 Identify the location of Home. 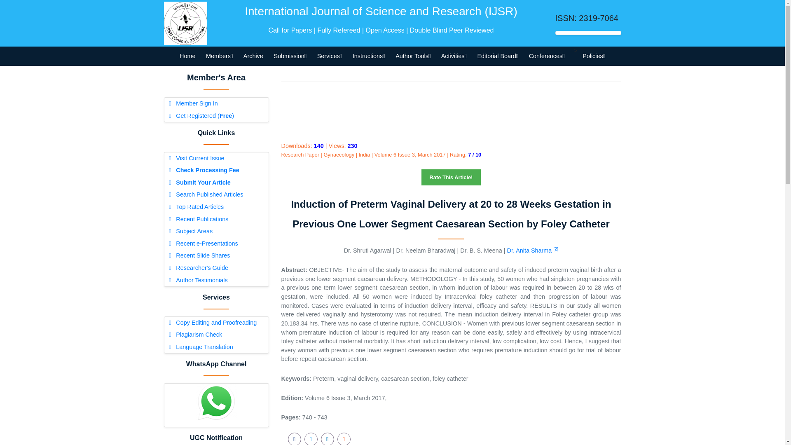
(187, 56).